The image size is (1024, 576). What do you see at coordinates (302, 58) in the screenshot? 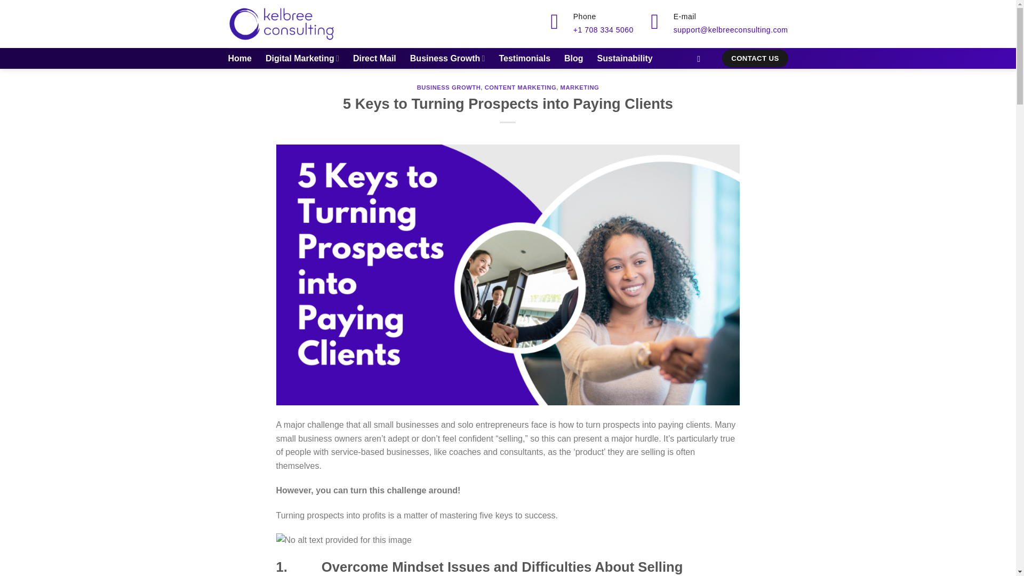
I see `Digital Marketing` at bounding box center [302, 58].